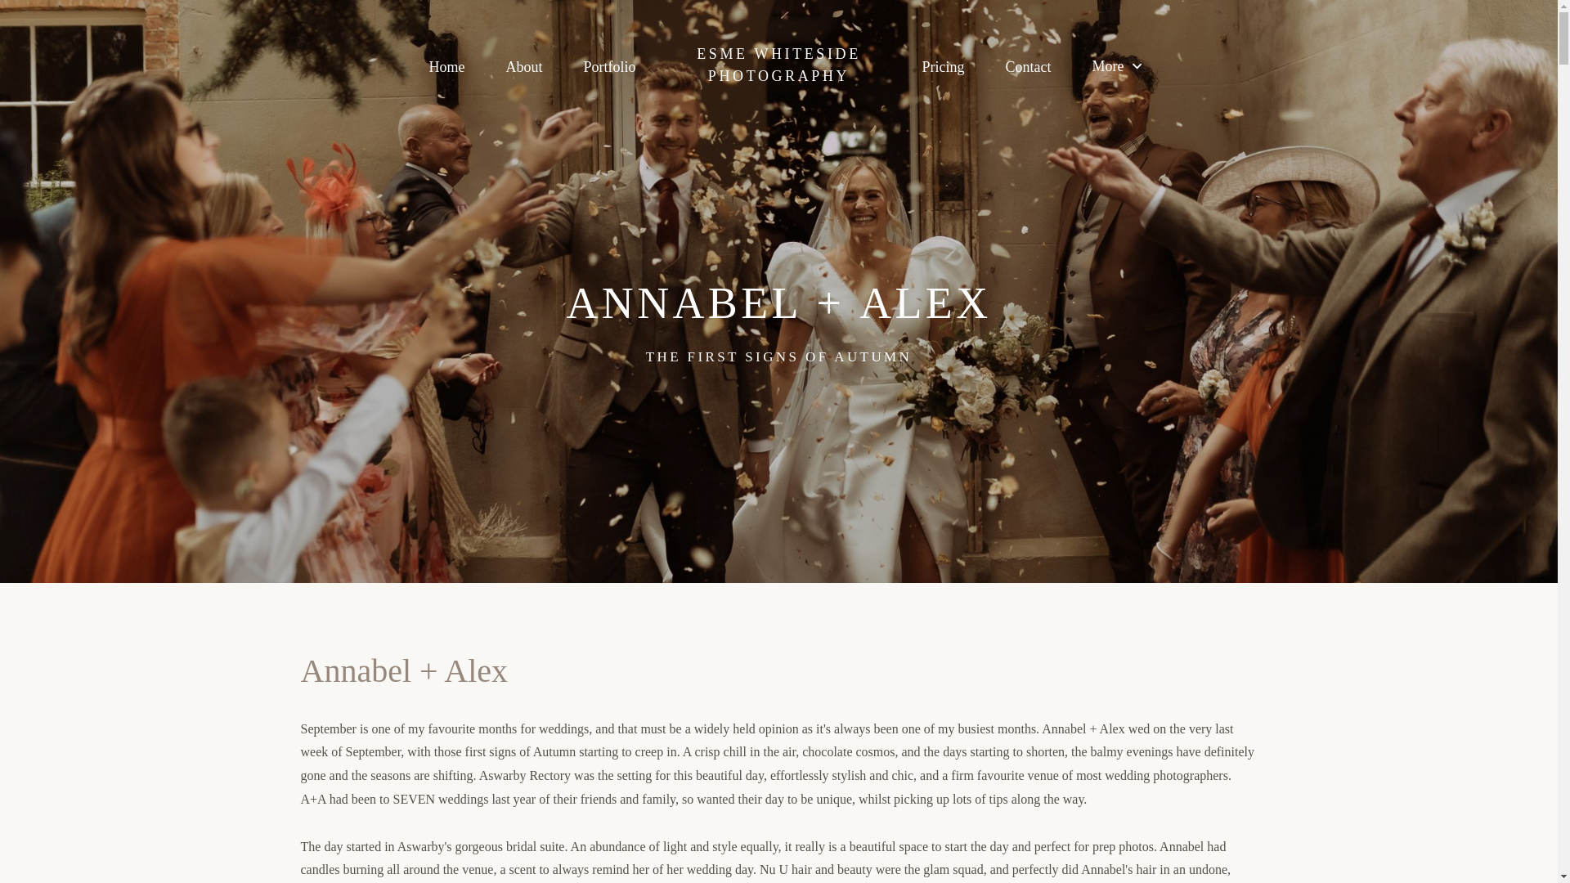  What do you see at coordinates (608, 67) in the screenshot?
I see `Portfolio` at bounding box center [608, 67].